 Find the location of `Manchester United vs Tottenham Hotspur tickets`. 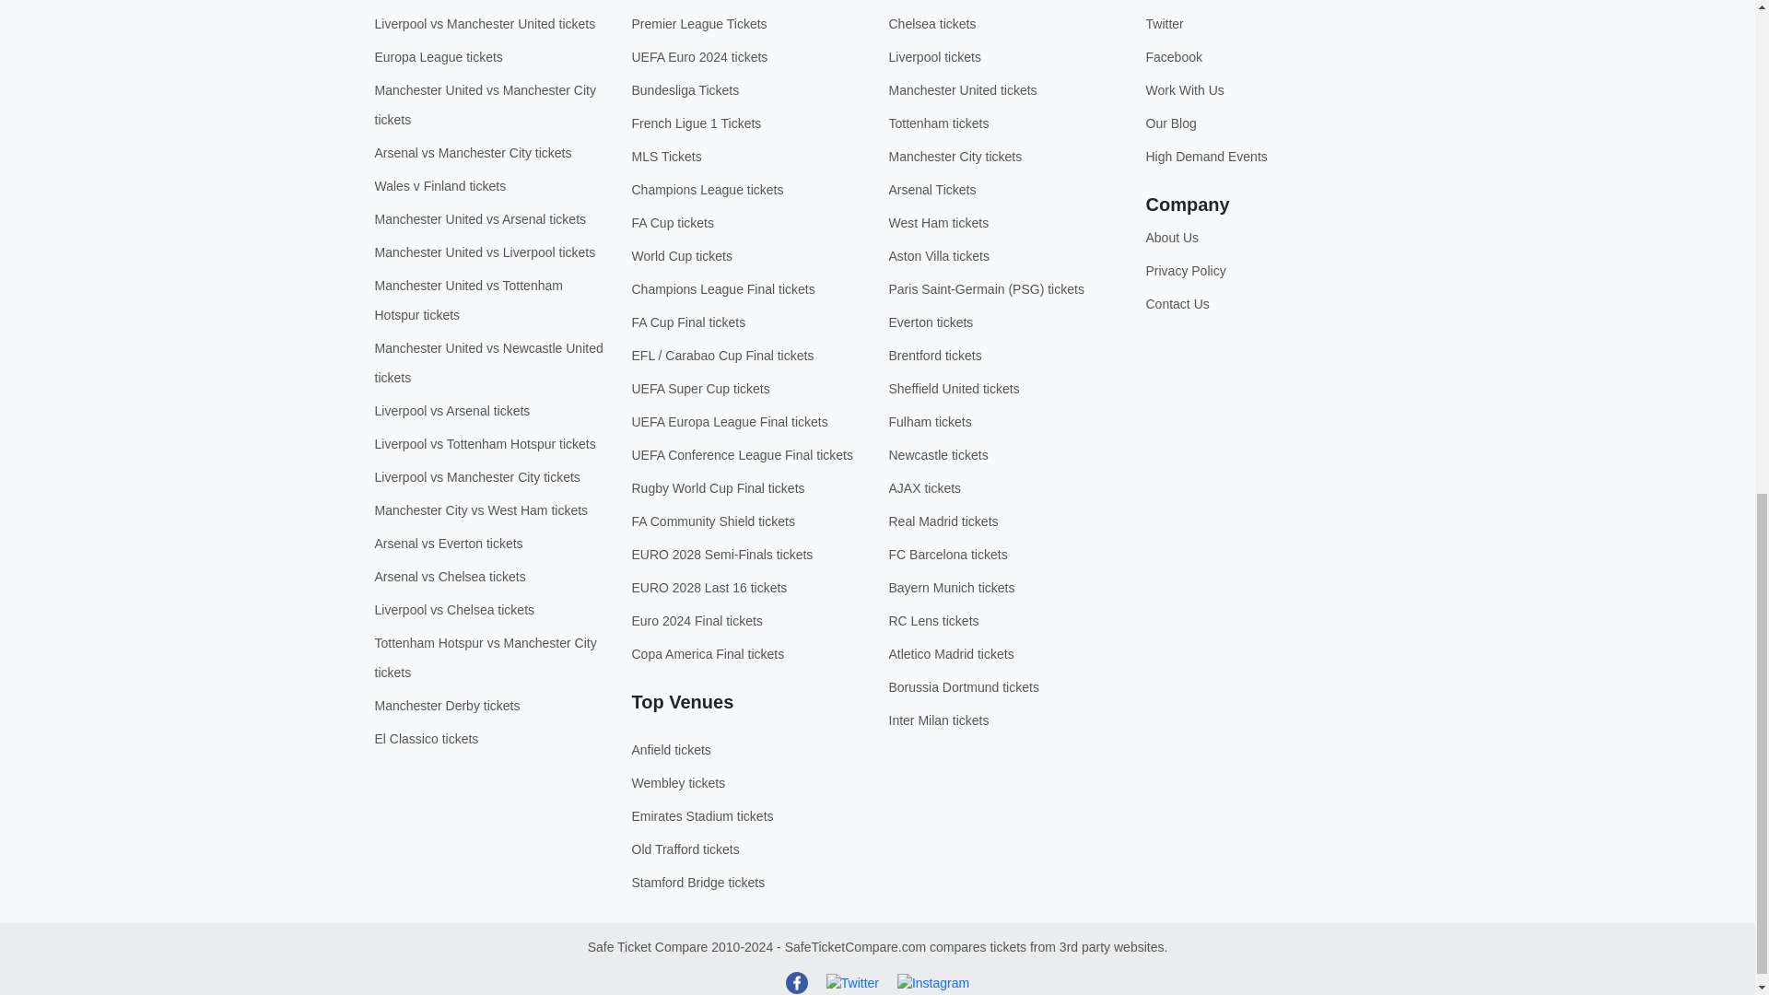

Manchester United vs Tottenham Hotspur tickets is located at coordinates (468, 300).